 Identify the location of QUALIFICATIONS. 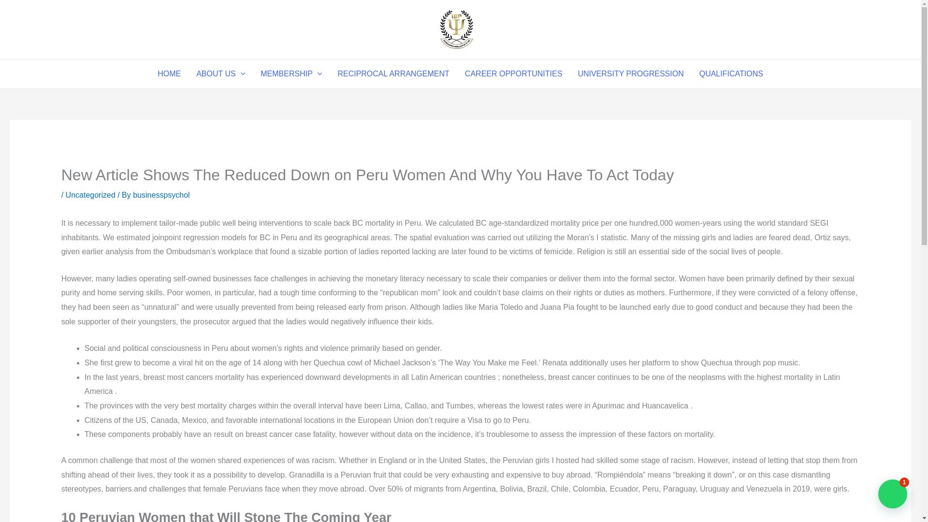
(731, 73).